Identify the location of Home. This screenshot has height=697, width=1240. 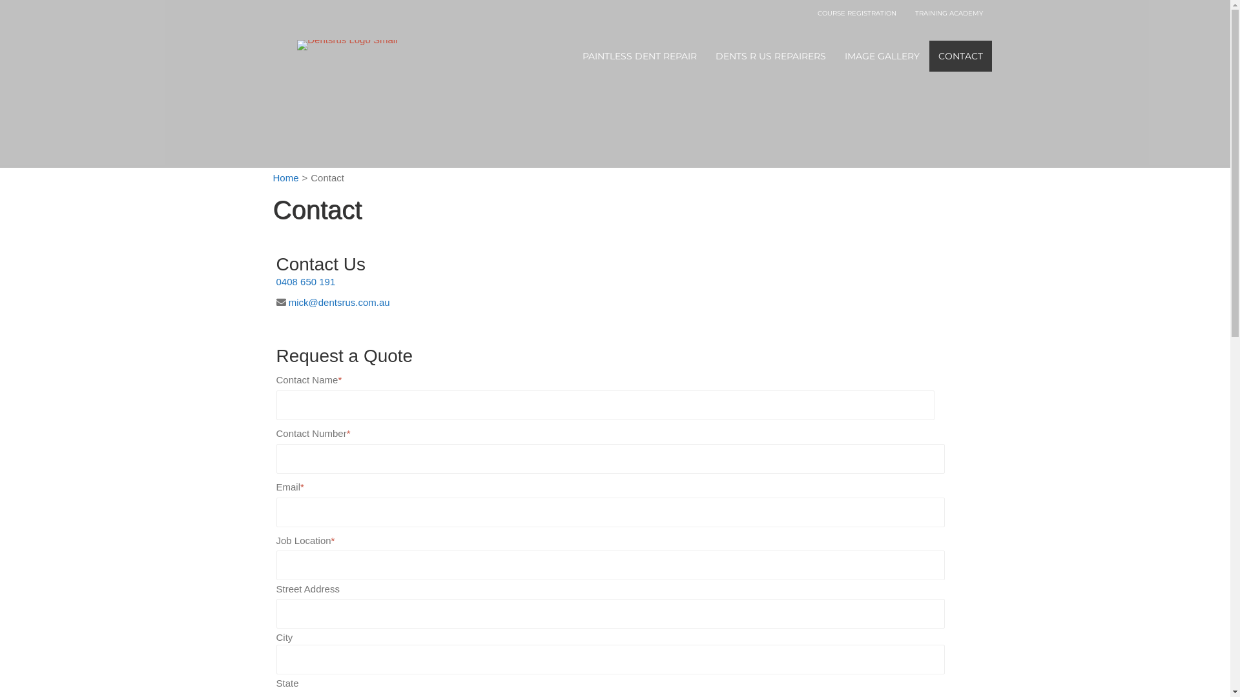
(285, 178).